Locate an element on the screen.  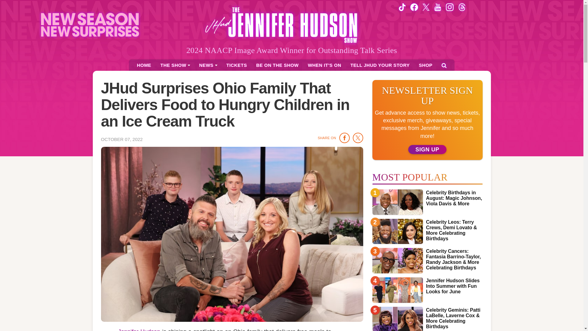
Instagram is located at coordinates (450, 7).